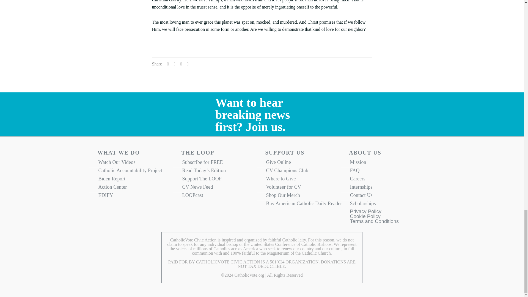 The width and height of the screenshot is (528, 297). Describe the element at coordinates (136, 163) in the screenshot. I see `Watch Our Videos` at that location.